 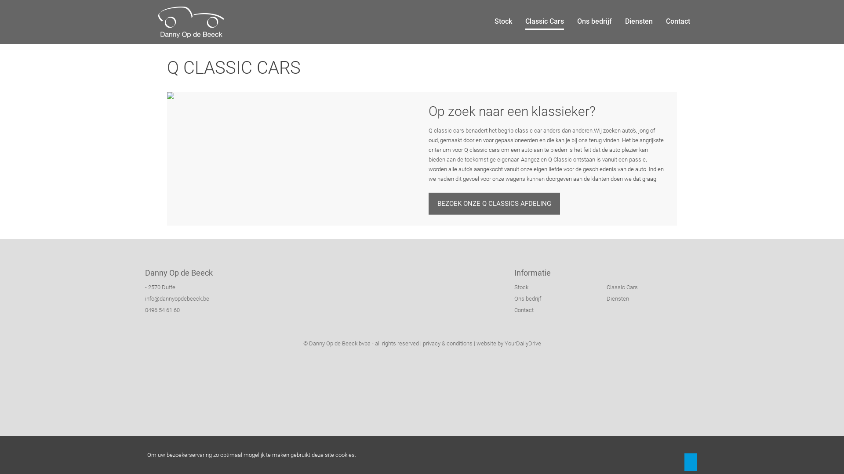 What do you see at coordinates (177, 298) in the screenshot?
I see `info@dannyopdebeeck.be` at bounding box center [177, 298].